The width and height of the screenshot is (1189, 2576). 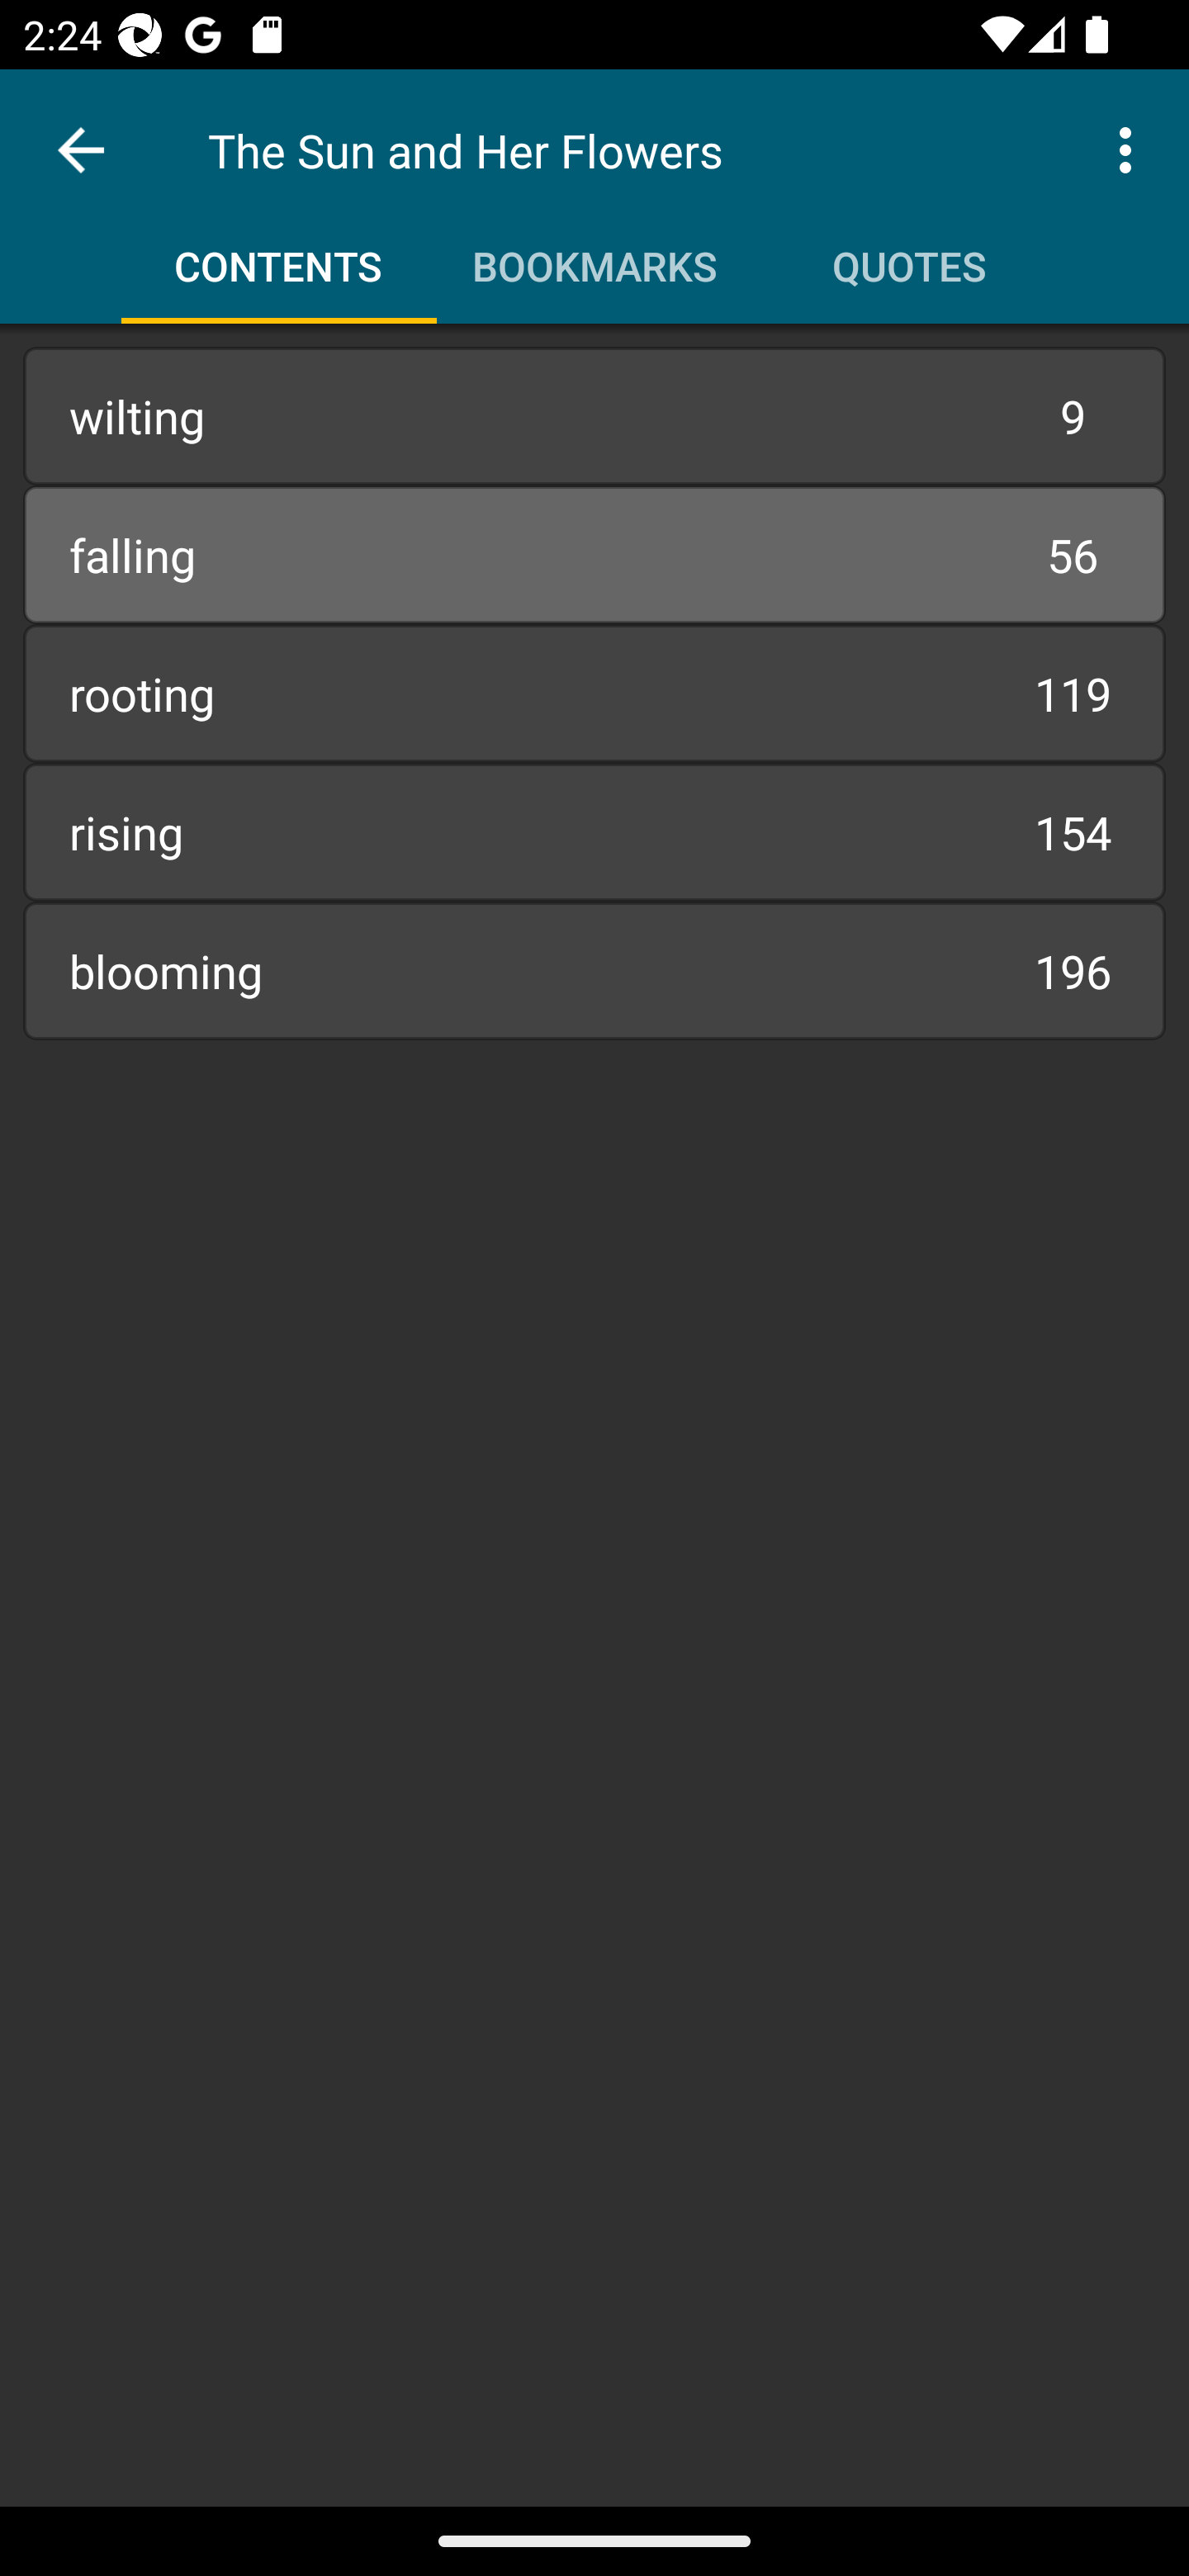 I want to click on wilting 9, so click(x=594, y=416).